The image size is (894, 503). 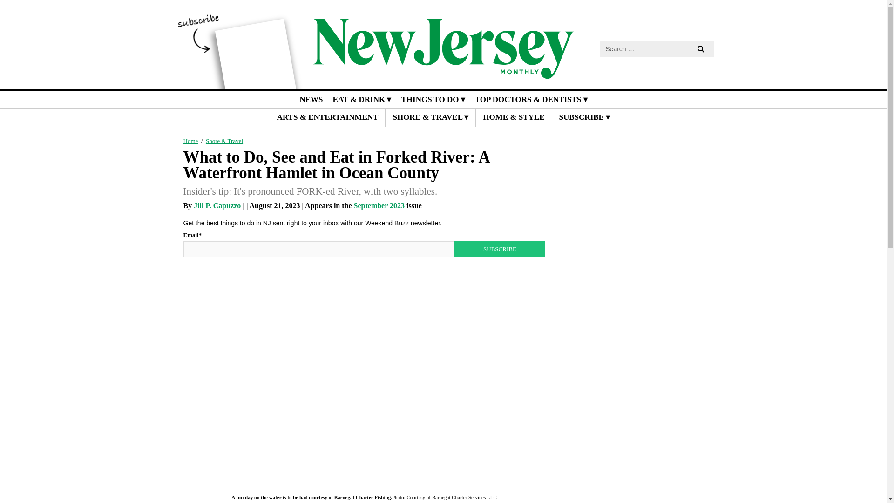 What do you see at coordinates (657, 48) in the screenshot?
I see `Search for:` at bounding box center [657, 48].